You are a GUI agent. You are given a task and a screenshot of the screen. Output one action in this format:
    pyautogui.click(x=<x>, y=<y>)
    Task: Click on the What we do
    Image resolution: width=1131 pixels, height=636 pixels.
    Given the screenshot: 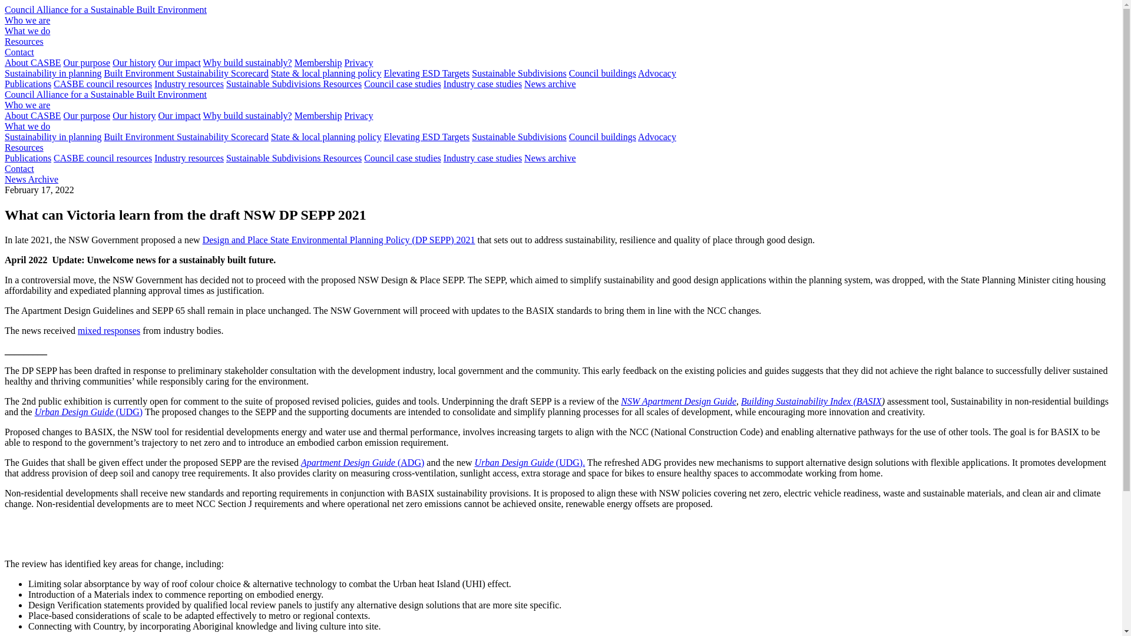 What is the action you would take?
    pyautogui.click(x=27, y=31)
    